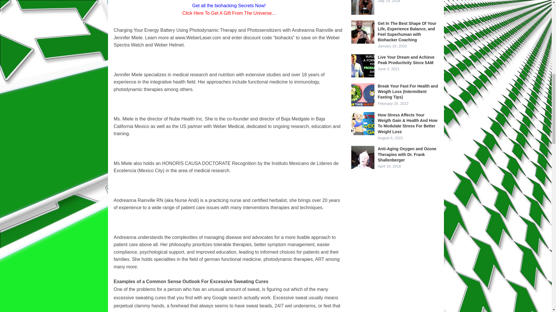 This screenshot has width=556, height=312. I want to click on Live Your Dream and Achieve Peak Productivity Since 5AM 19, so click(363, 66).